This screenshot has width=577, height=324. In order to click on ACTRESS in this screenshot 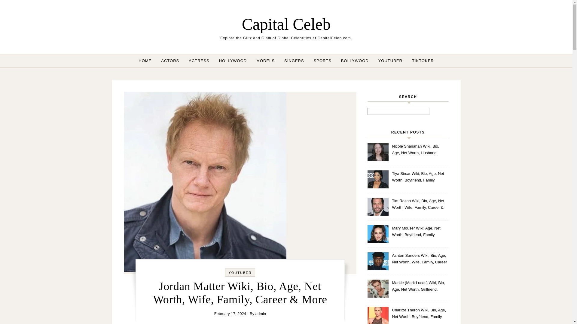, I will do `click(199, 61)`.